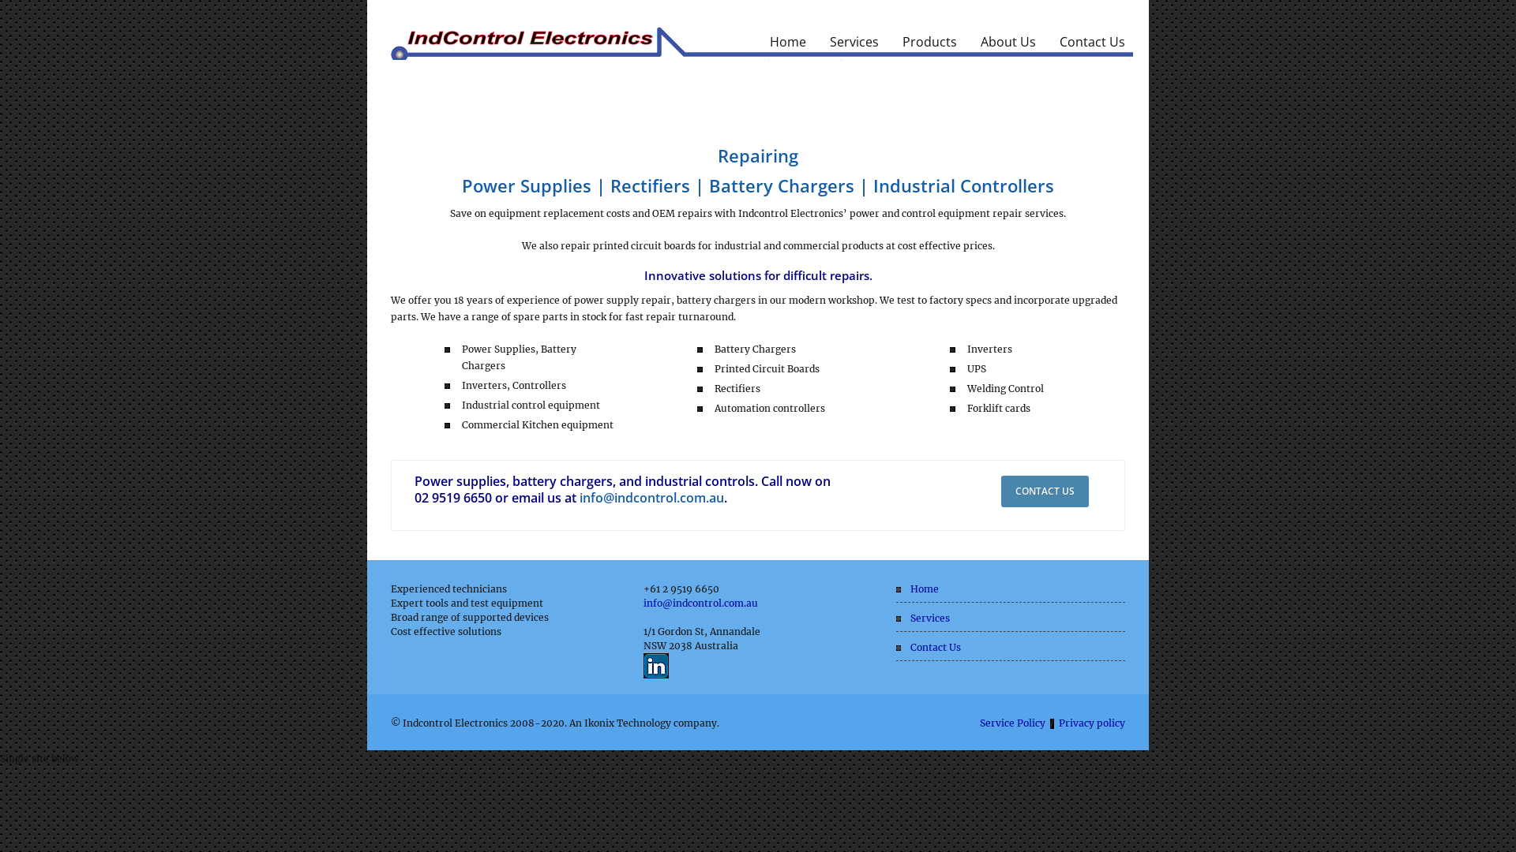  I want to click on Privacy policy, so click(1092, 723).